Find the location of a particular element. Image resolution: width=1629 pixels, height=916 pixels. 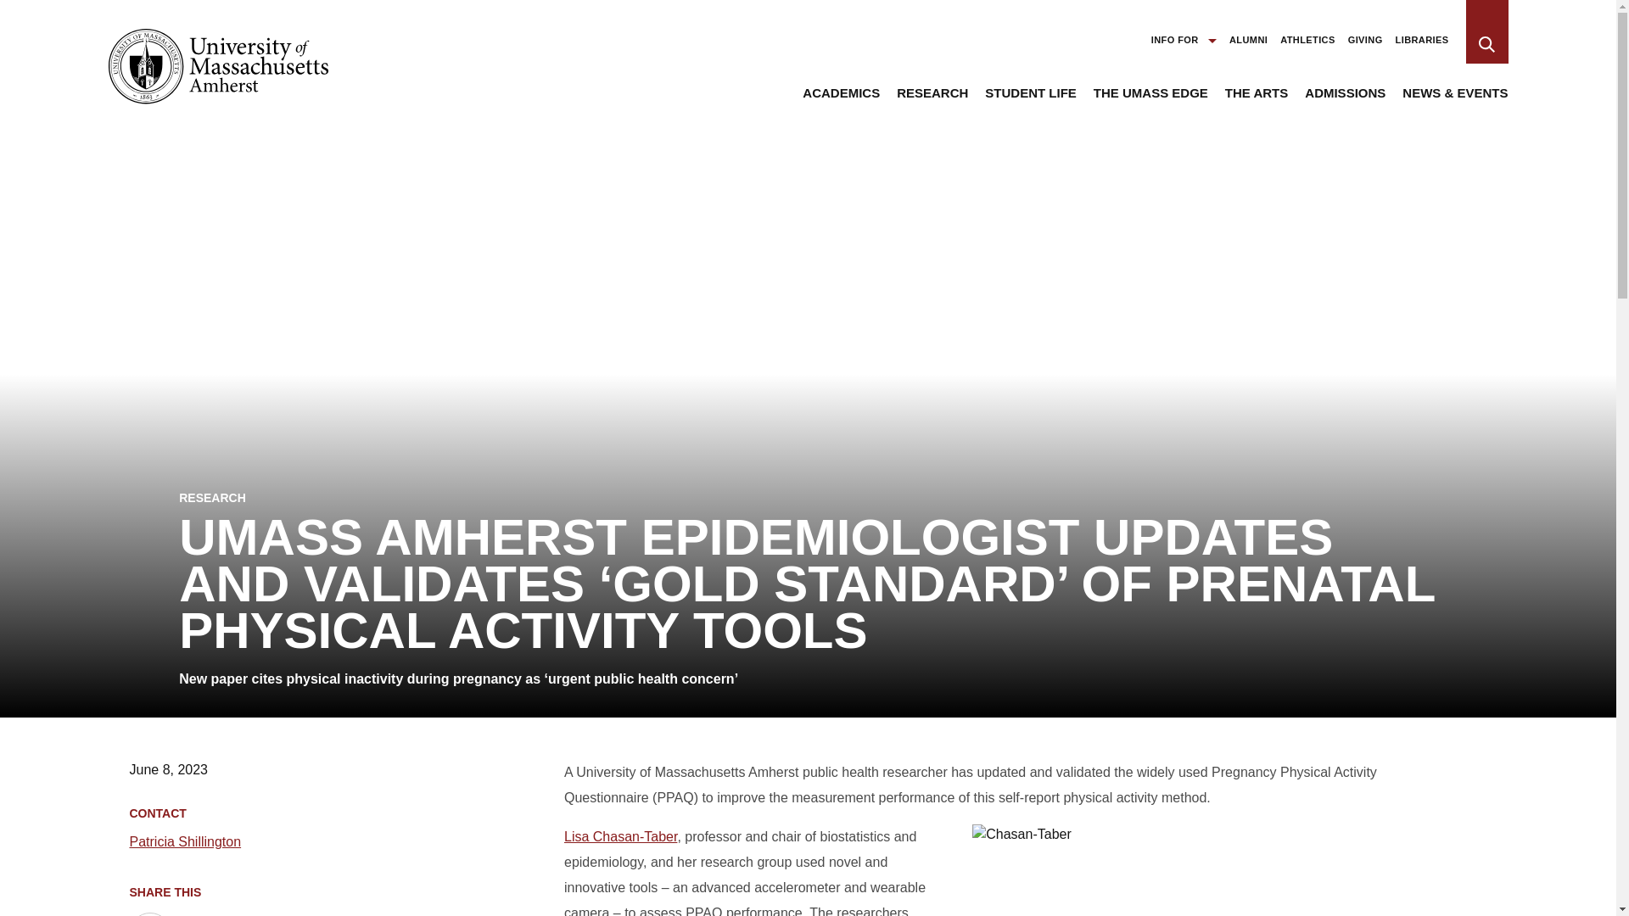

ALUMNI is located at coordinates (1248, 46).